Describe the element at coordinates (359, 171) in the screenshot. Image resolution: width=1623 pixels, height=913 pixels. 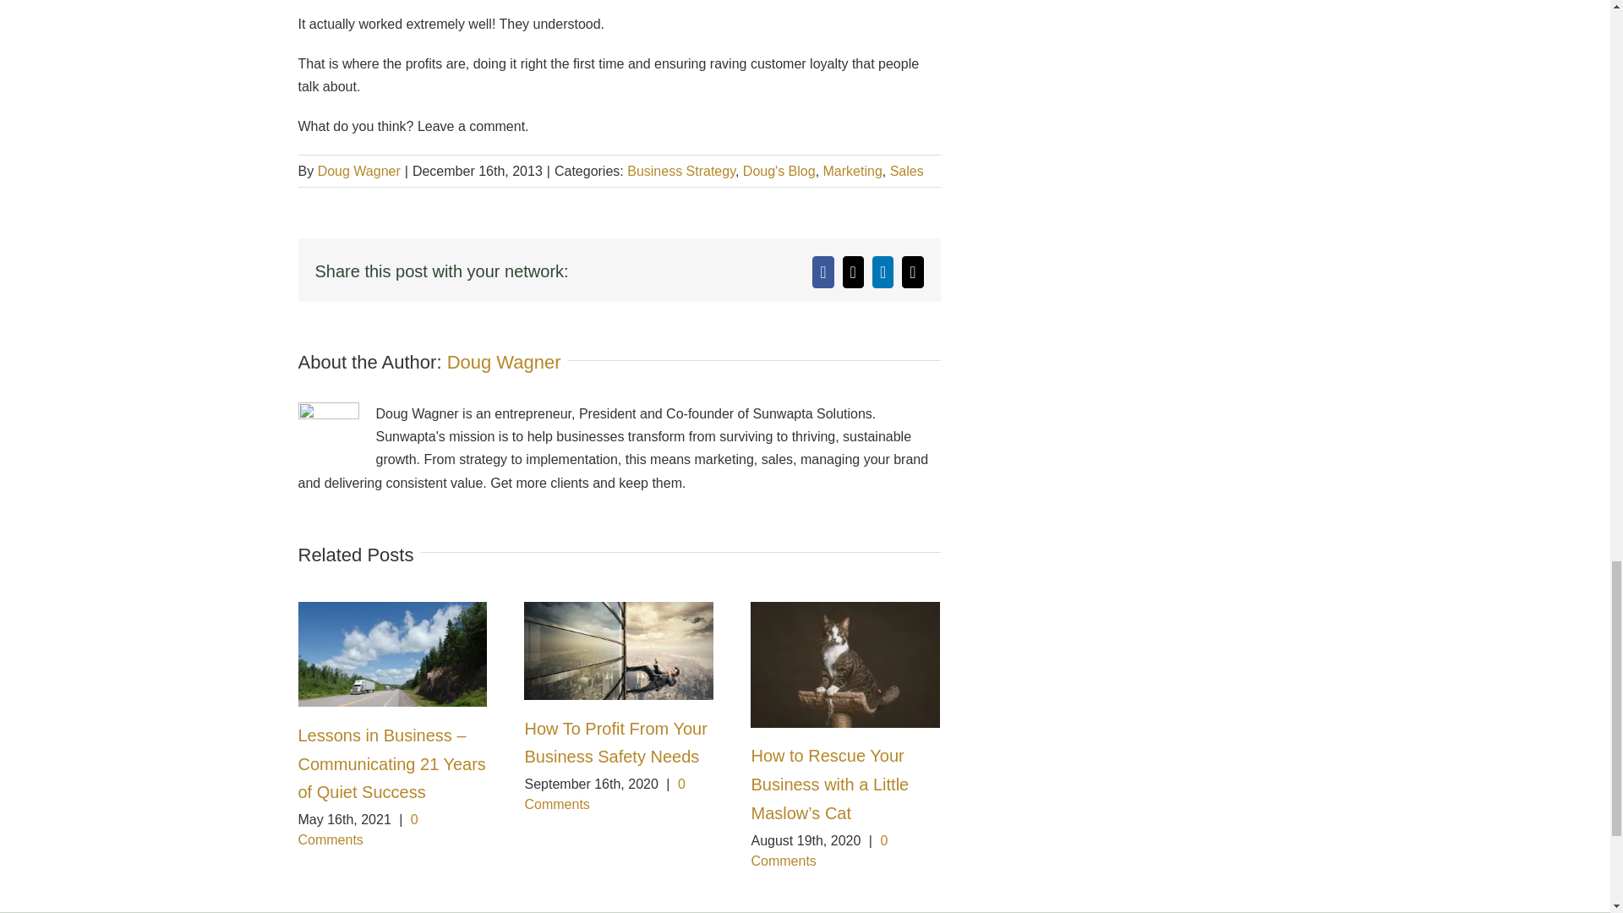
I see `Posts by Doug Wagner` at that location.